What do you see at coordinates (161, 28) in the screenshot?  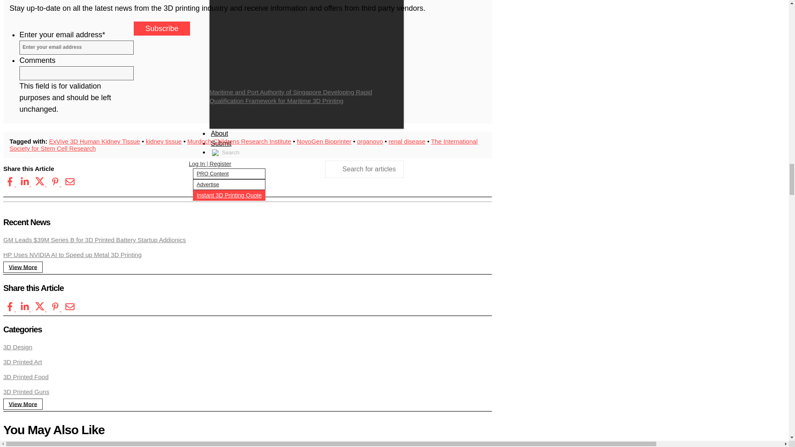 I see `Subscribe` at bounding box center [161, 28].